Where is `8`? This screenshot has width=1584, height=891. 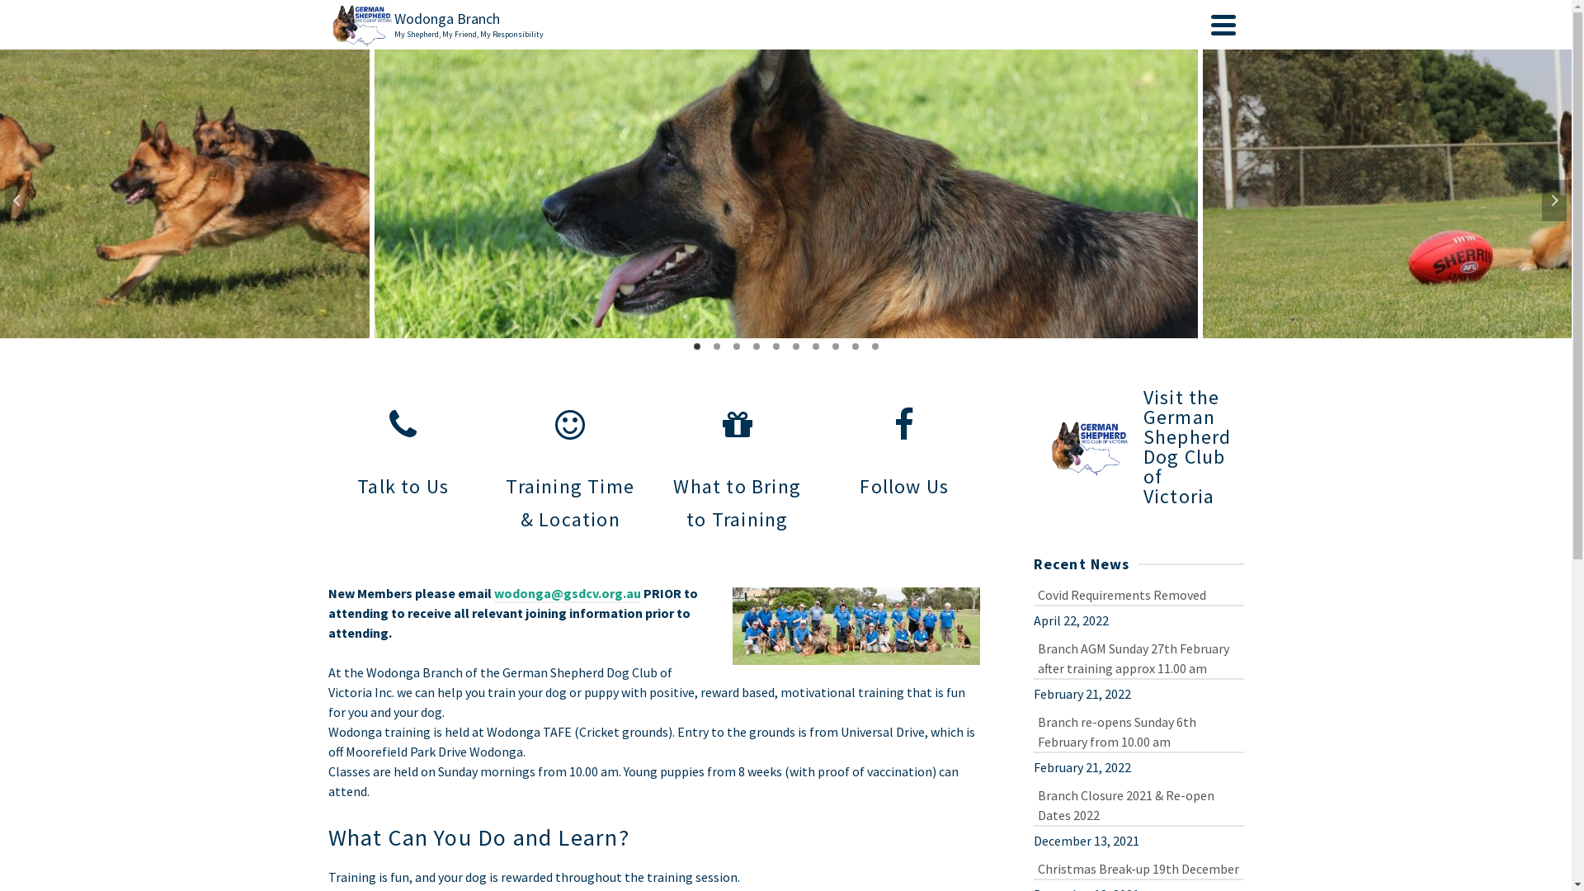 8 is located at coordinates (835, 346).